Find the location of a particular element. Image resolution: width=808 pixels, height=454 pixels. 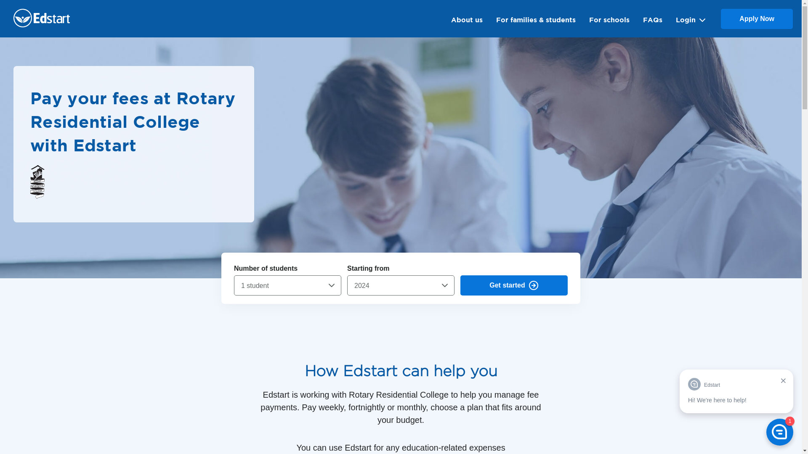

Apply Now is located at coordinates (757, 18).